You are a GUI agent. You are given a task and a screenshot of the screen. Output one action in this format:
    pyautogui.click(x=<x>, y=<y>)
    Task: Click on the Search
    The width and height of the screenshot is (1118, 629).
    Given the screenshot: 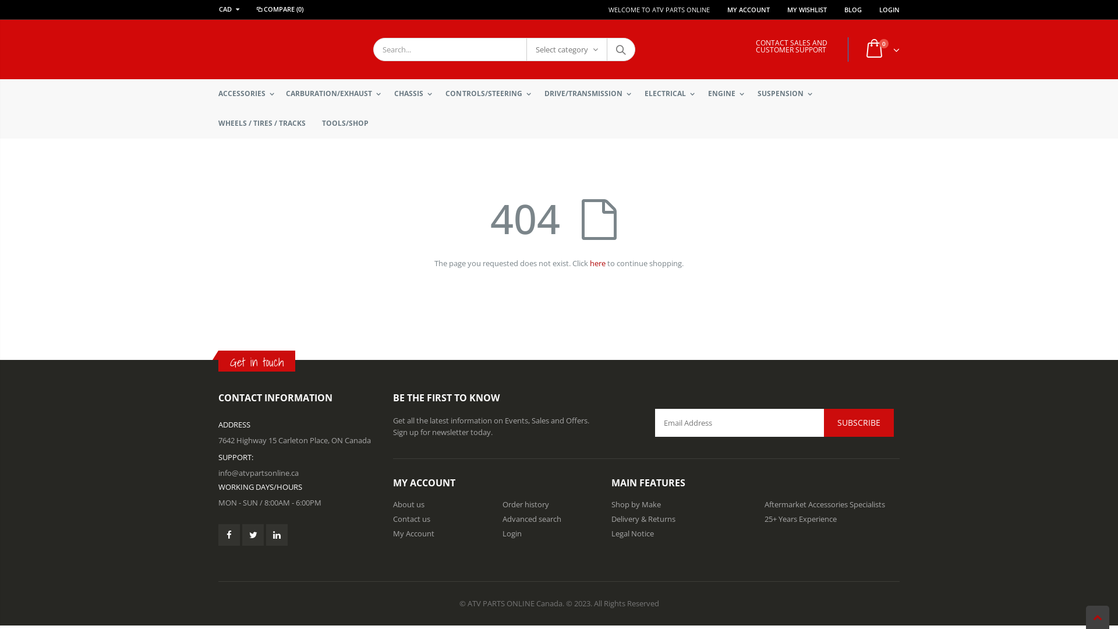 What is the action you would take?
    pyautogui.click(x=621, y=50)
    